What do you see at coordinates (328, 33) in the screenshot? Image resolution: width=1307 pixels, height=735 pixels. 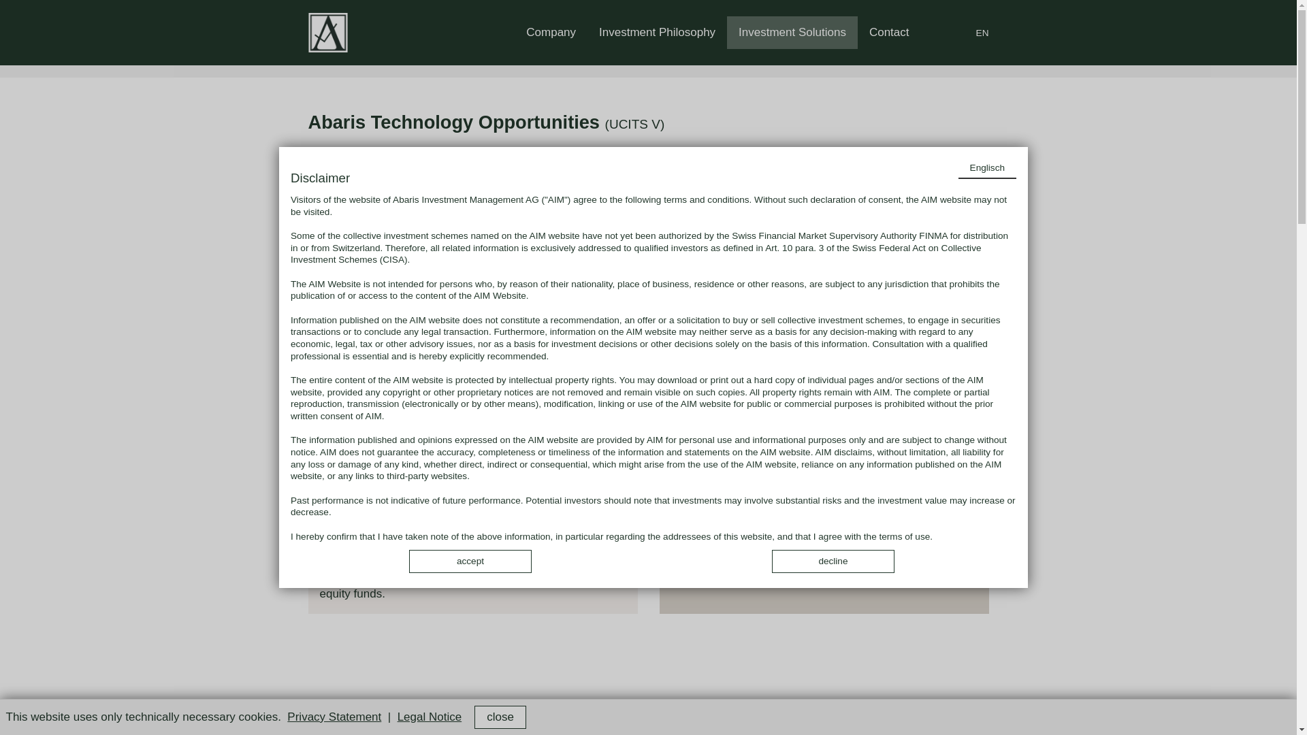 I see `Zur Startseite` at bounding box center [328, 33].